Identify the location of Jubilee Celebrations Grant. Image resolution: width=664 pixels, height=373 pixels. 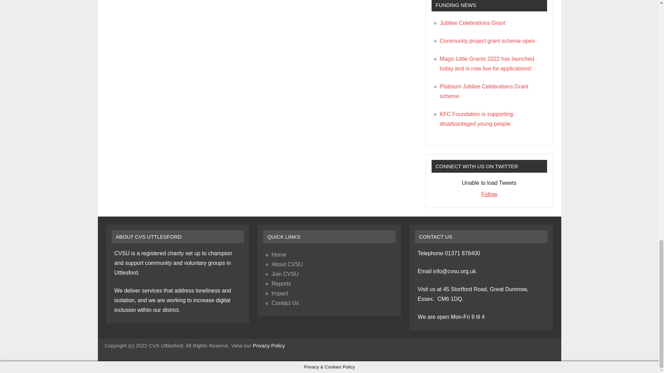
(472, 23).